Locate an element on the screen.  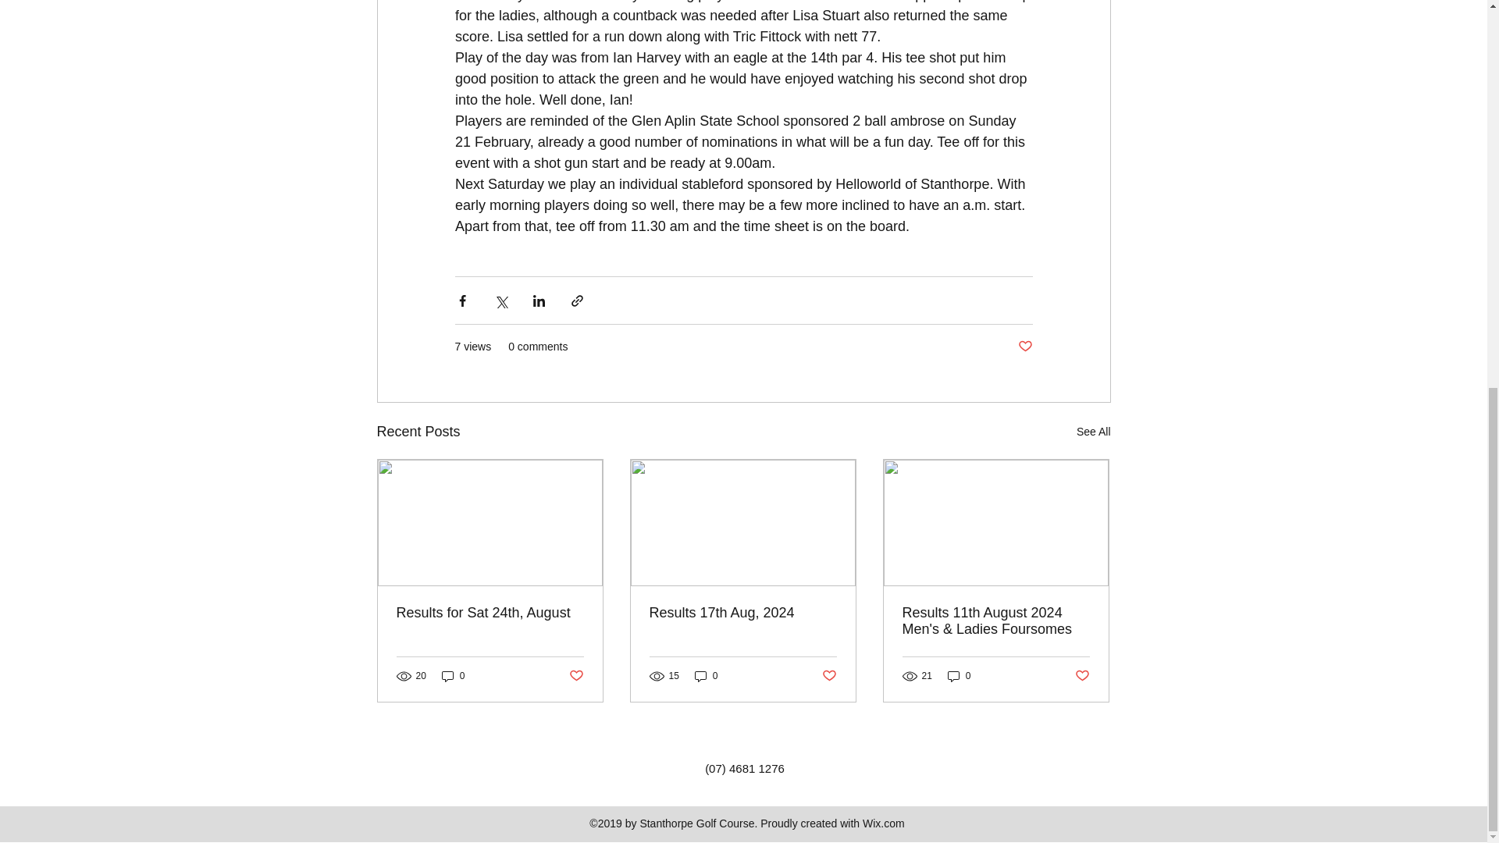
Post not marked as liked is located at coordinates (829, 675).